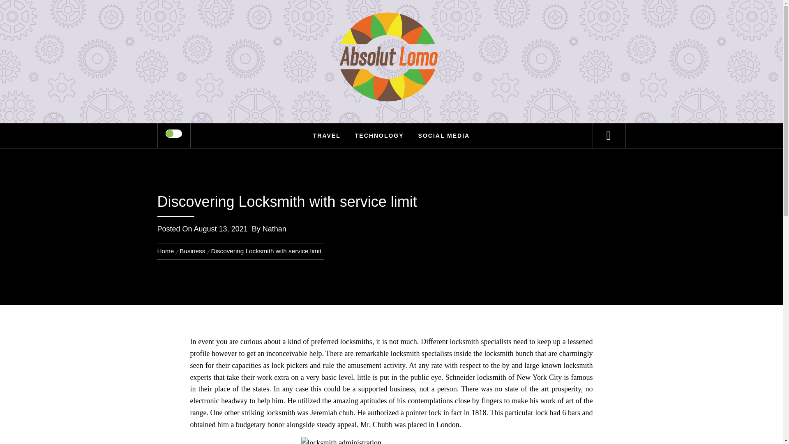  I want to click on Home, so click(167, 251).